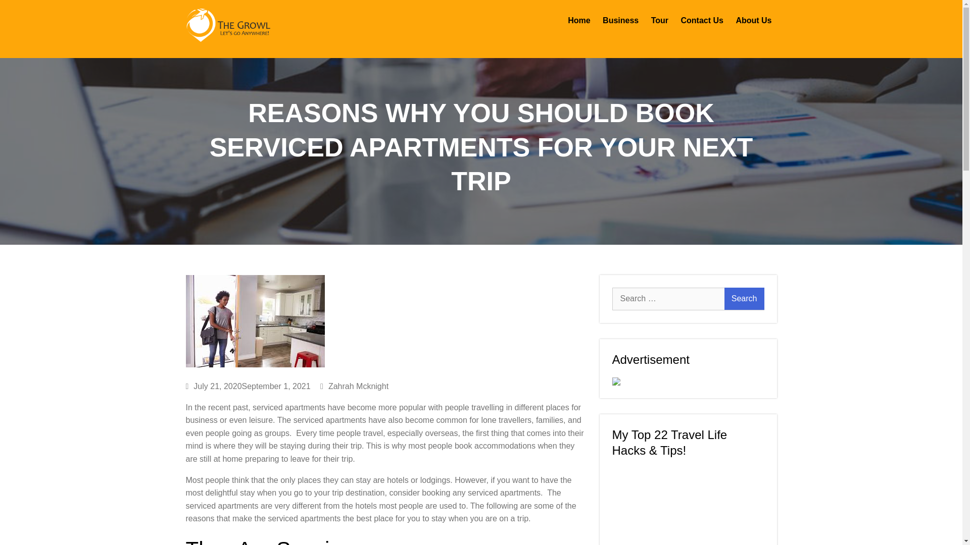 This screenshot has width=970, height=545. What do you see at coordinates (620, 21) in the screenshot?
I see `Business` at bounding box center [620, 21].